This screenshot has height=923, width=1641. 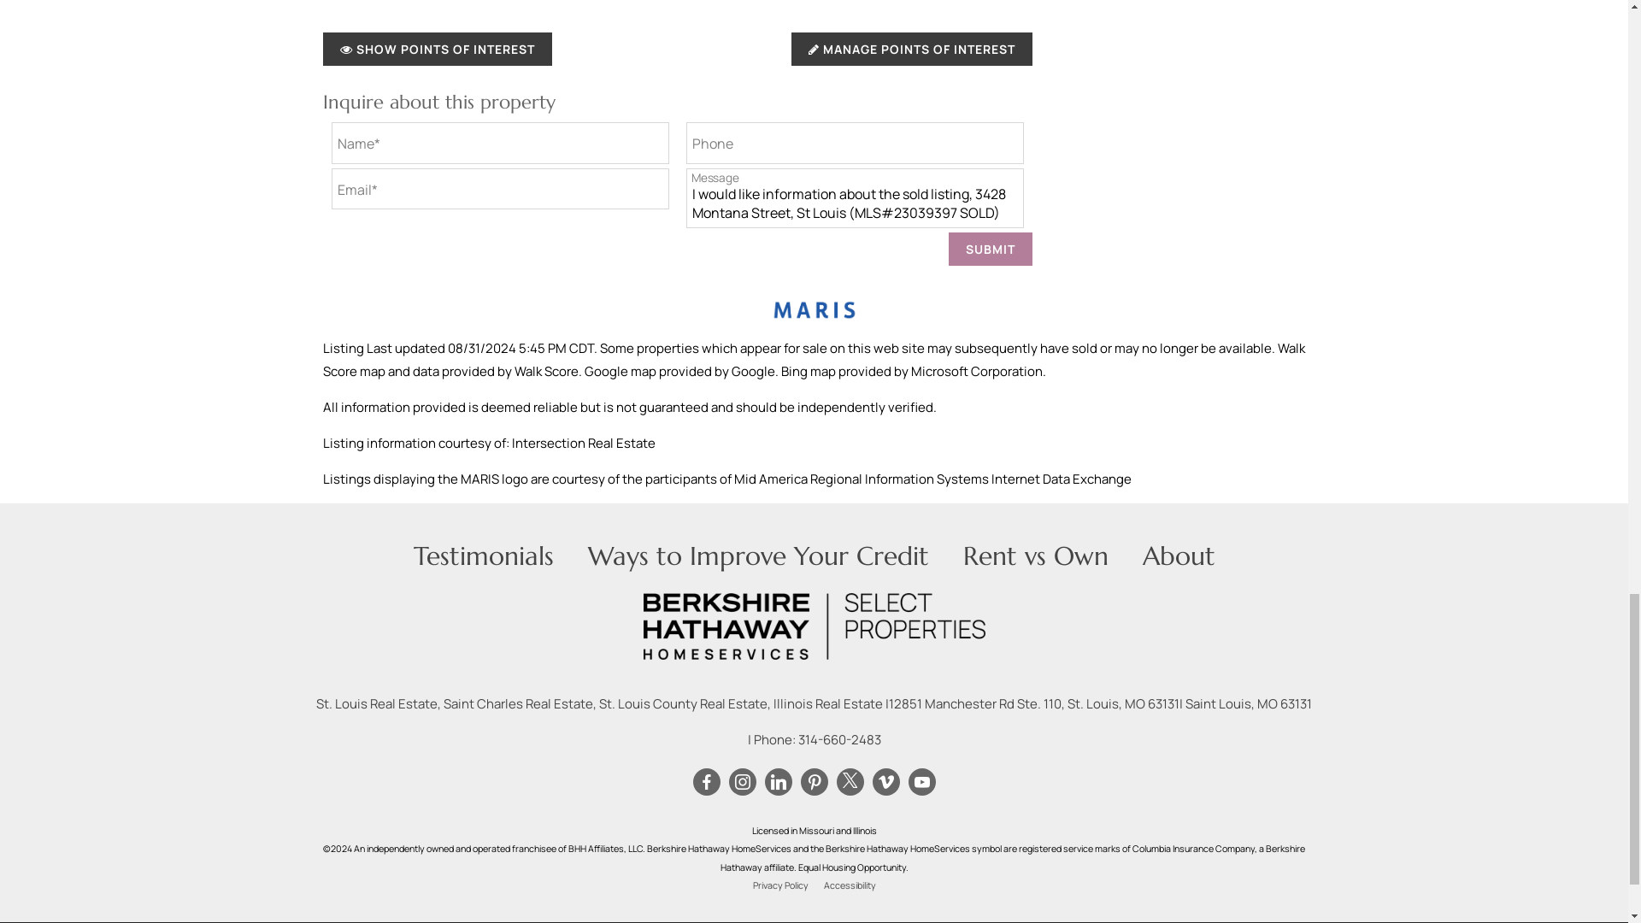 I want to click on Visit me on Instagram, so click(x=742, y=782).